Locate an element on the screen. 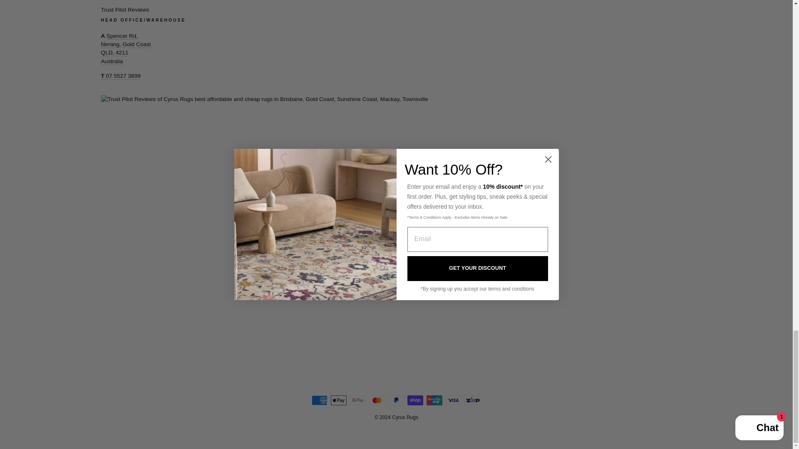  Visa is located at coordinates (454, 400).